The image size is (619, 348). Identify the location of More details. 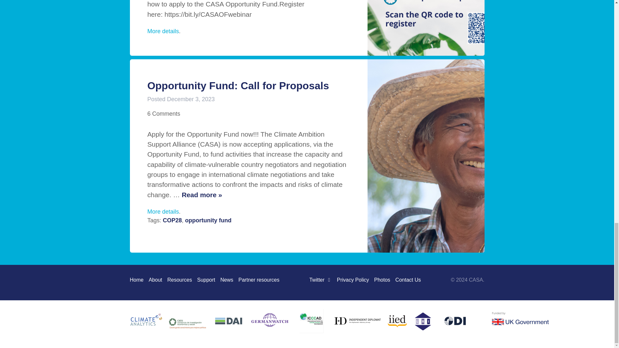
(163, 31).